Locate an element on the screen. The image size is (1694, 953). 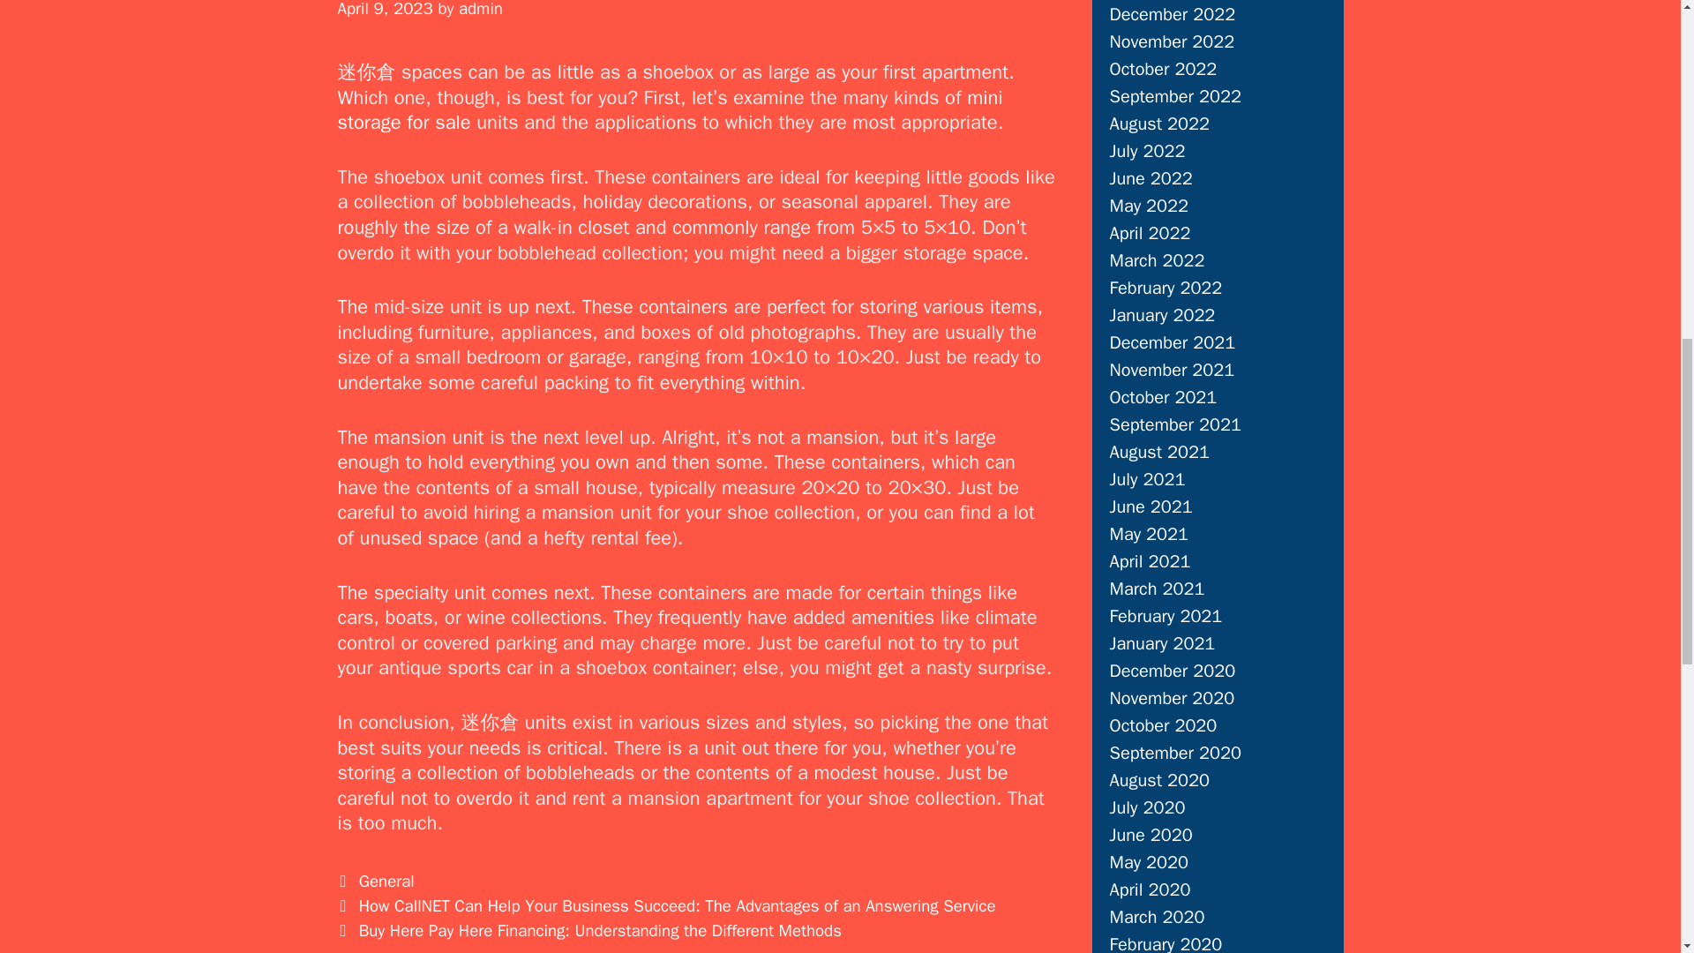
April 9, 2023 is located at coordinates (385, 9).